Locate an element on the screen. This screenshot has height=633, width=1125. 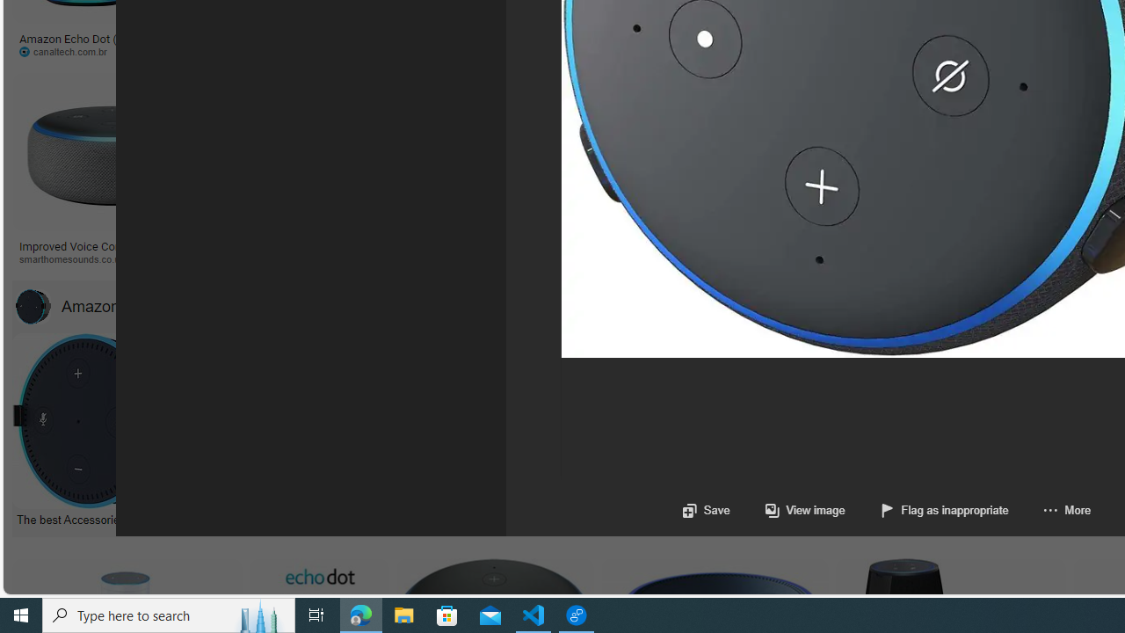
mediamarkt.de is located at coordinates (831, 259).